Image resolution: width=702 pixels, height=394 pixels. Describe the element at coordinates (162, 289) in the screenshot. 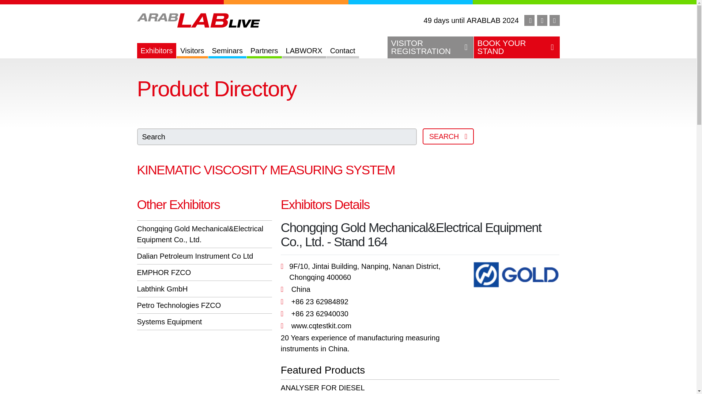

I see `x` at that location.